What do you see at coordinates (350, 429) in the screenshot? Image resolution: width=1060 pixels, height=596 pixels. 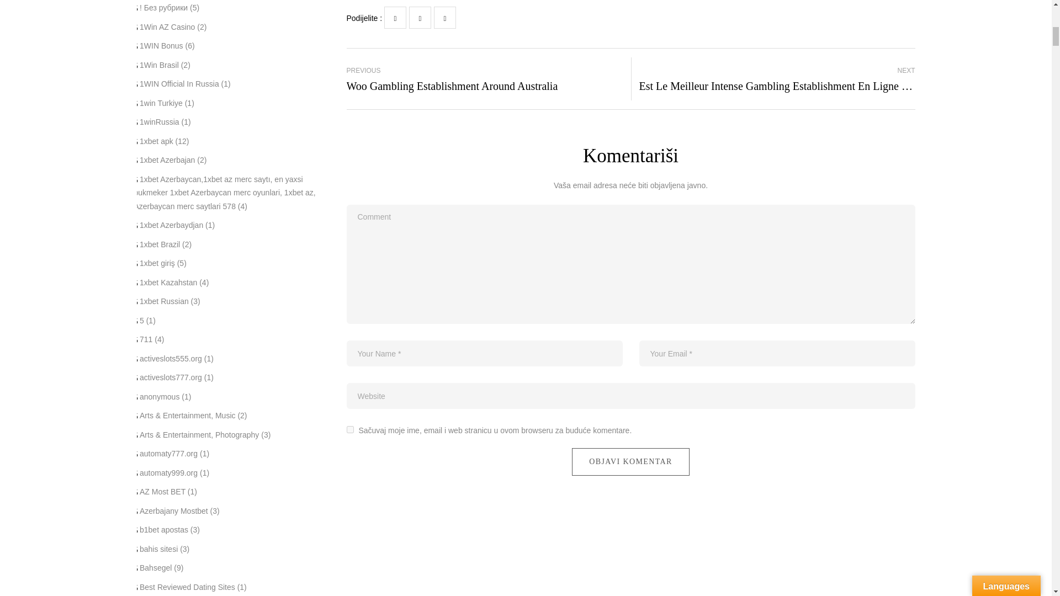 I see `yes` at bounding box center [350, 429].